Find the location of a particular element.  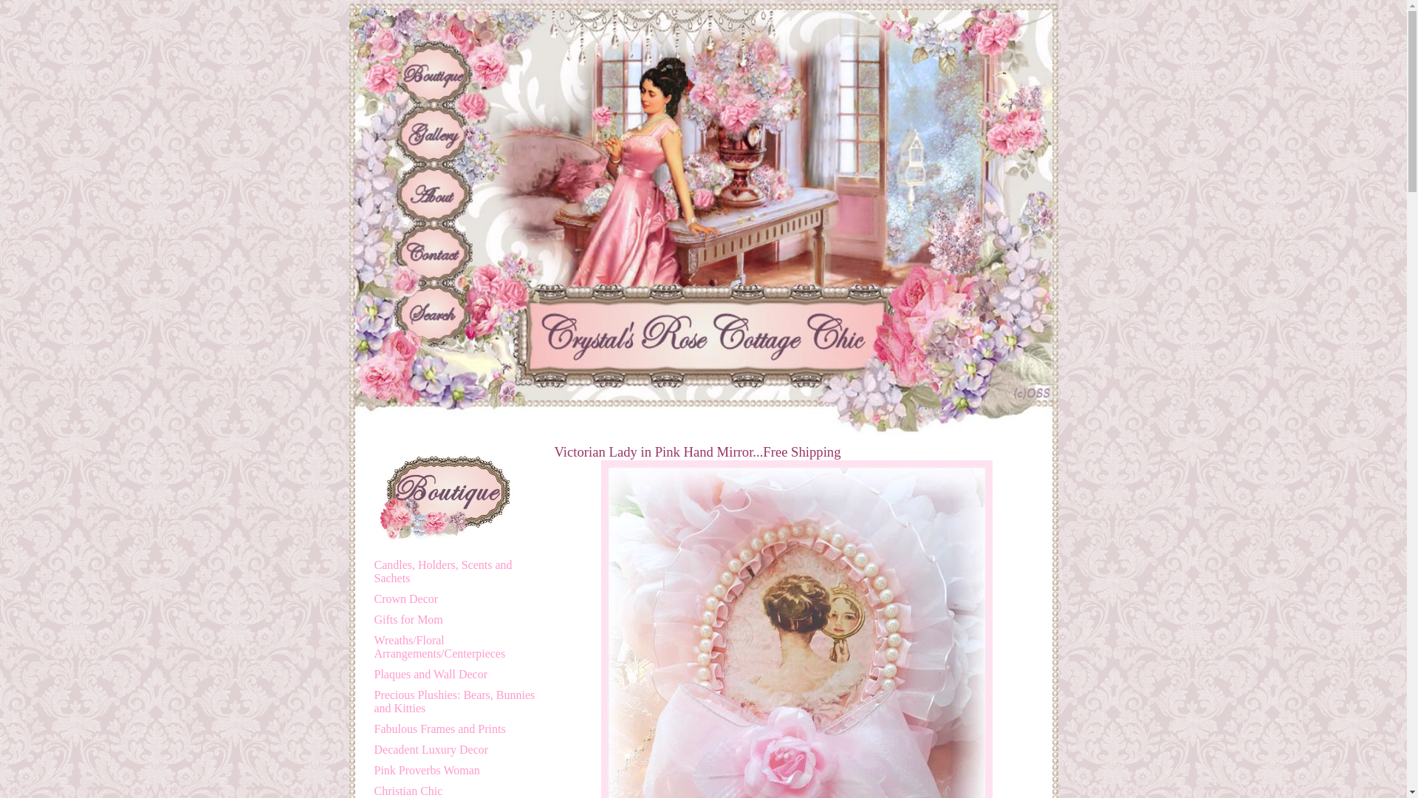

Gifts for Mom is located at coordinates (408, 619).